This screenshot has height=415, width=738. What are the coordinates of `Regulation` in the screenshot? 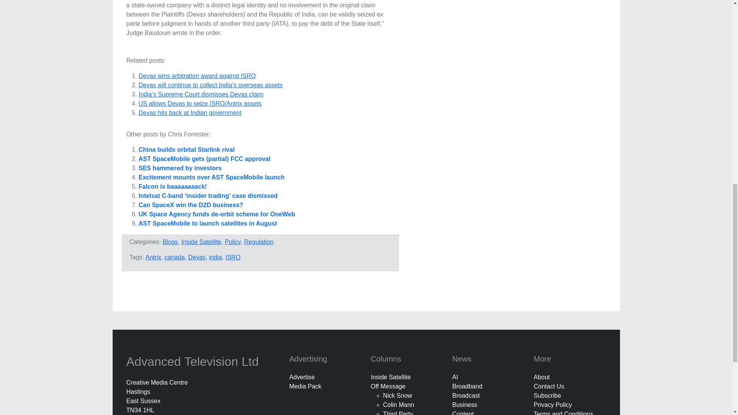 It's located at (259, 242).